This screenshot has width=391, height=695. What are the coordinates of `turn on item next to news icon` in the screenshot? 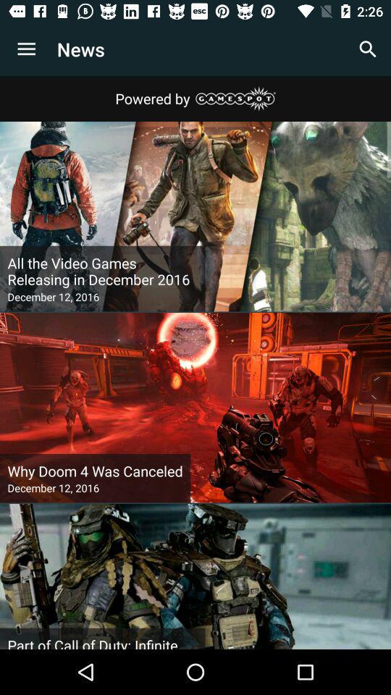 It's located at (368, 49).